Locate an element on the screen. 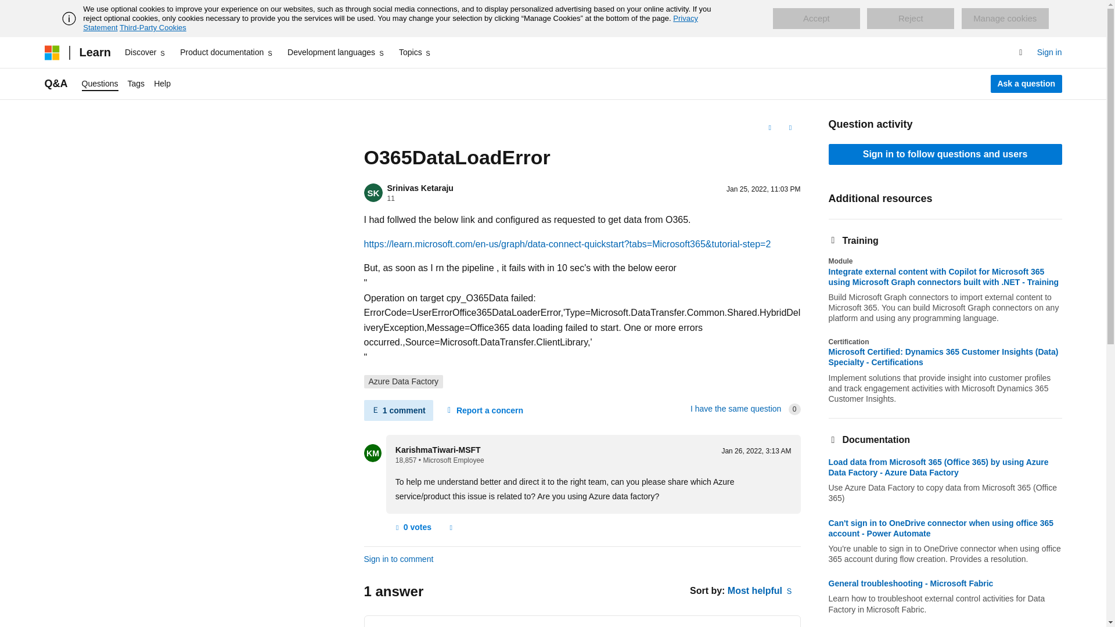 The height and width of the screenshot is (627, 1115). Reject is located at coordinates (911, 19).